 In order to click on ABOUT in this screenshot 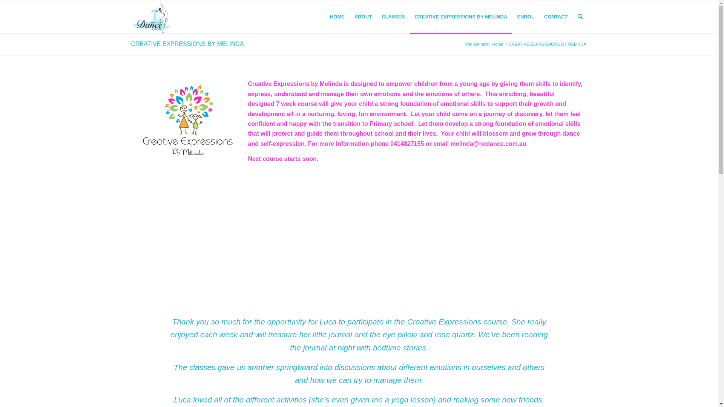, I will do `click(363, 17)`.